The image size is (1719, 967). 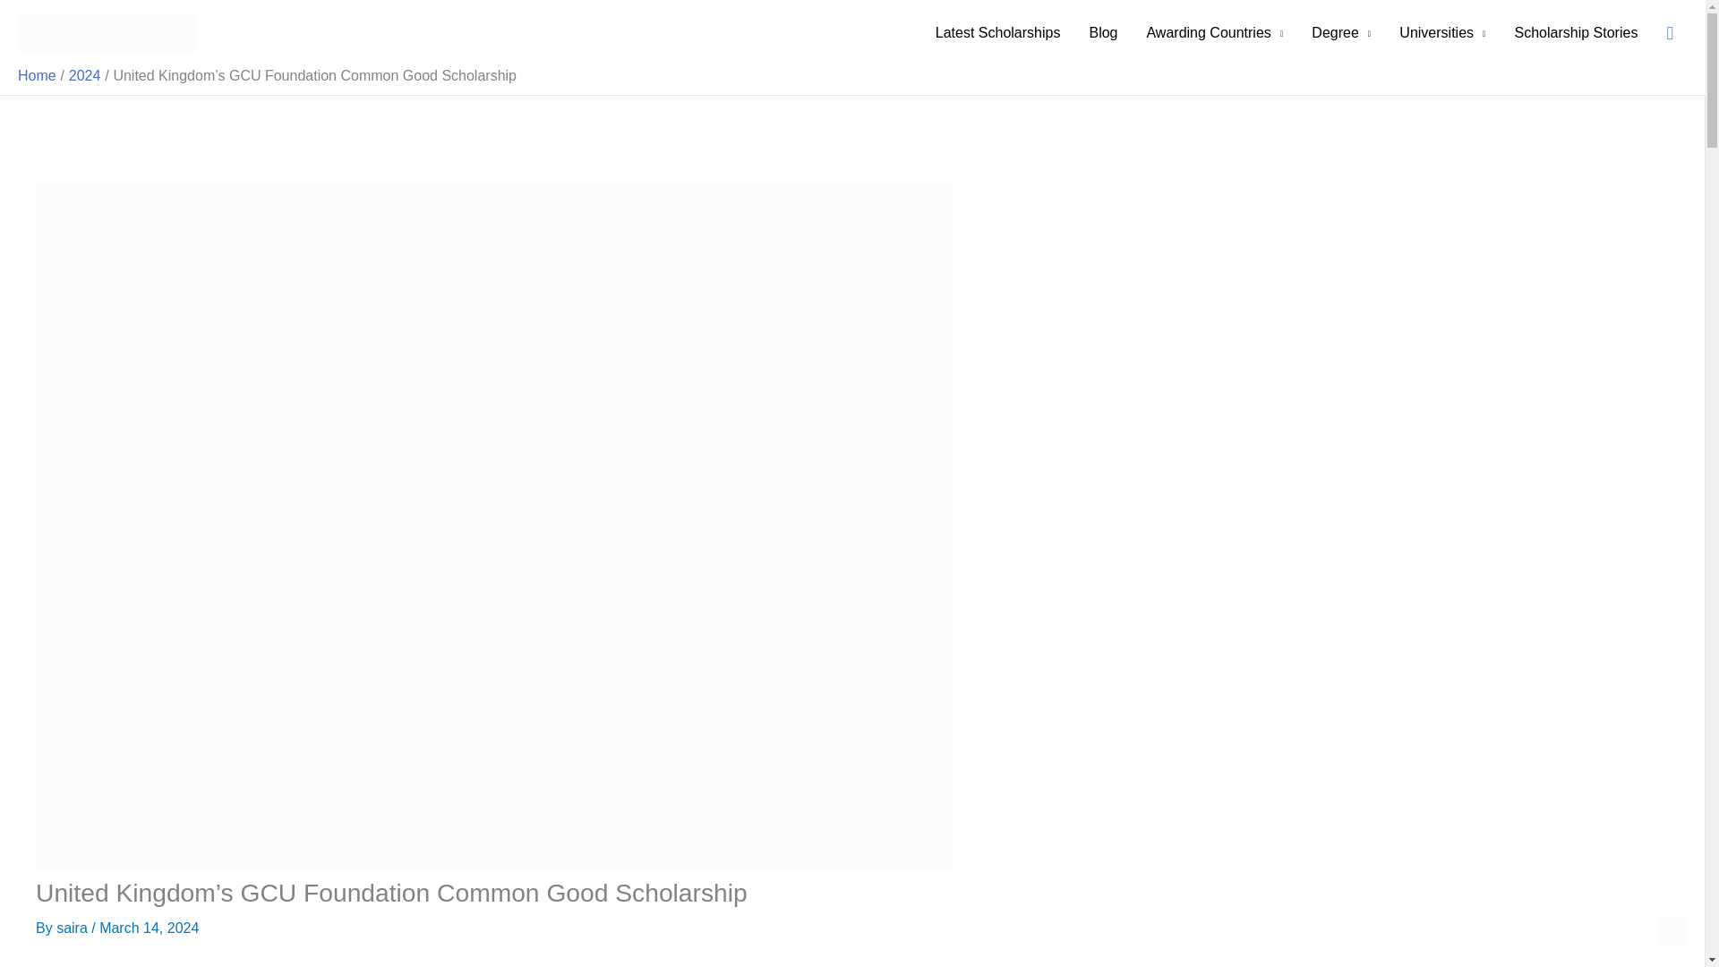 What do you see at coordinates (998, 33) in the screenshot?
I see `Latest Scholarships` at bounding box center [998, 33].